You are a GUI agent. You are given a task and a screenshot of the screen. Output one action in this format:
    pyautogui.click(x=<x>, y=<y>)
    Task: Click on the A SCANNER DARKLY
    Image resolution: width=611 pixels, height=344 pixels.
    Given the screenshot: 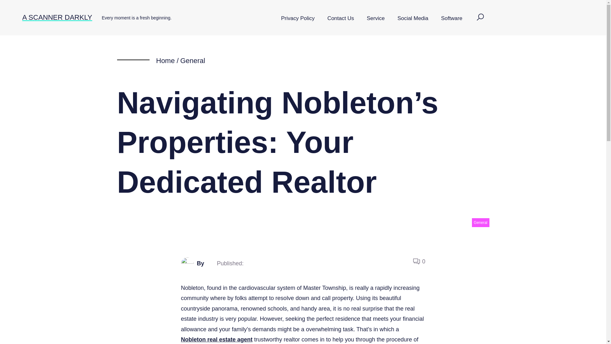 What is the action you would take?
    pyautogui.click(x=57, y=17)
    